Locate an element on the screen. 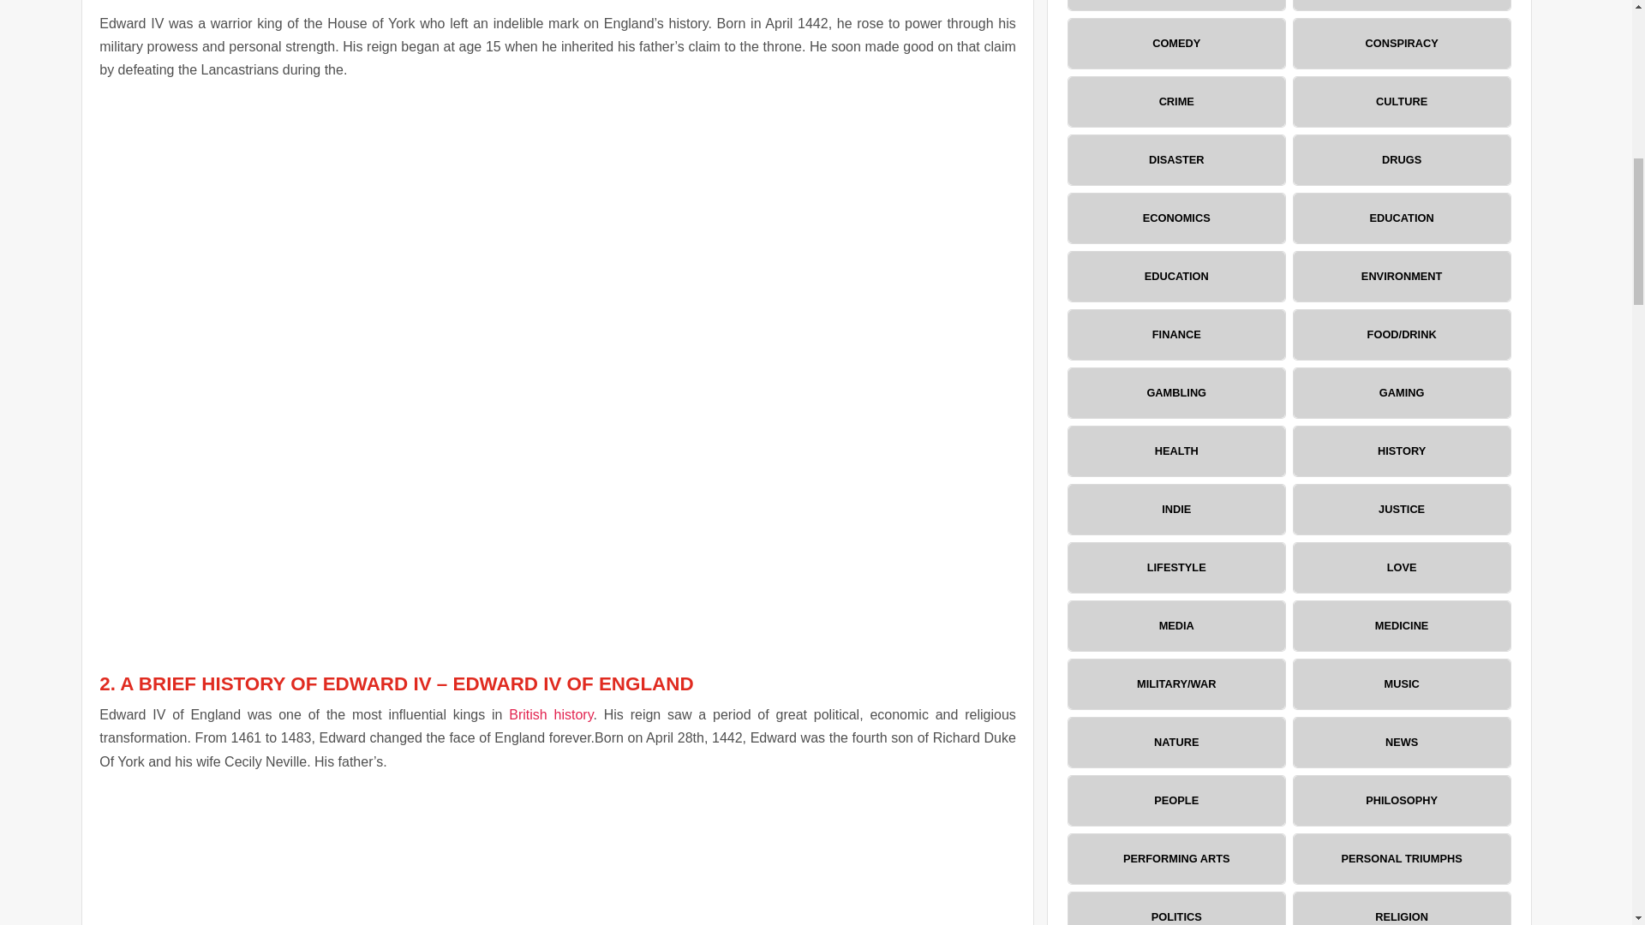 The width and height of the screenshot is (1645, 925). A Brief History Of Edward IV - Edward IV Of England is located at coordinates (557, 856).